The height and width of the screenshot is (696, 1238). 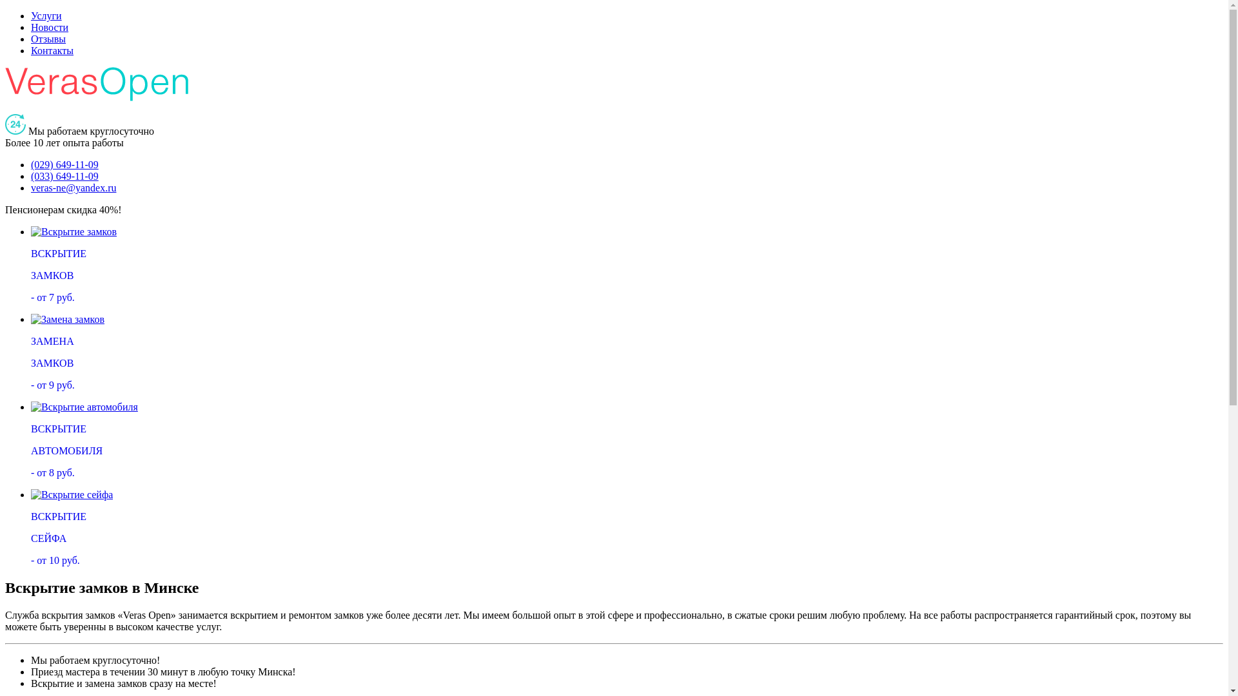 I want to click on (029) 649-11-09, so click(x=64, y=165).